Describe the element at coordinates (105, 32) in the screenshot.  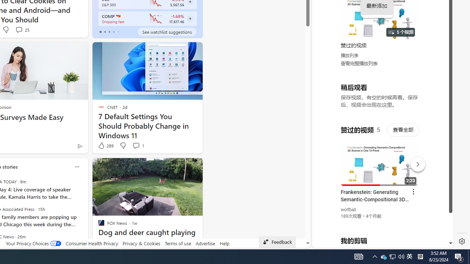
I see `tab-1` at that location.